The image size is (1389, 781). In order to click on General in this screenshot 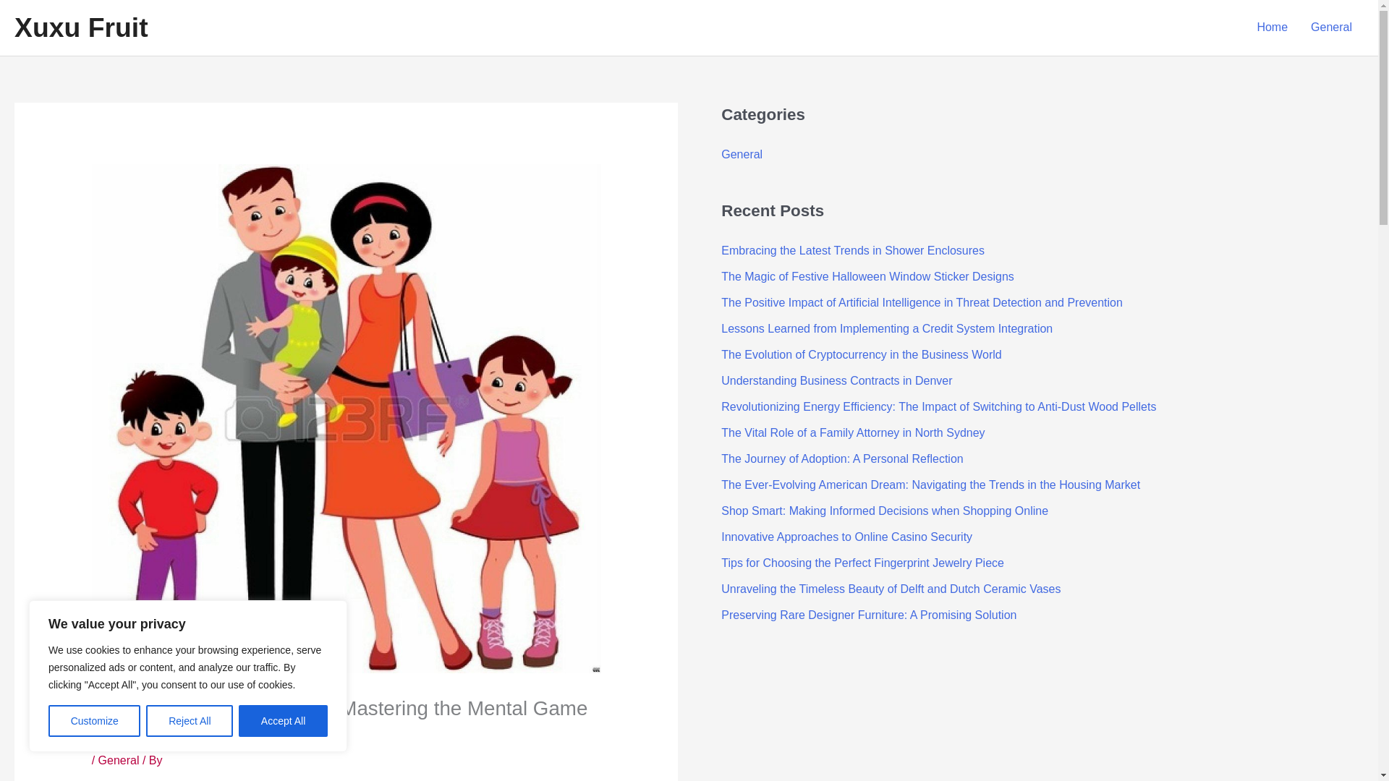, I will do `click(1331, 27)`.